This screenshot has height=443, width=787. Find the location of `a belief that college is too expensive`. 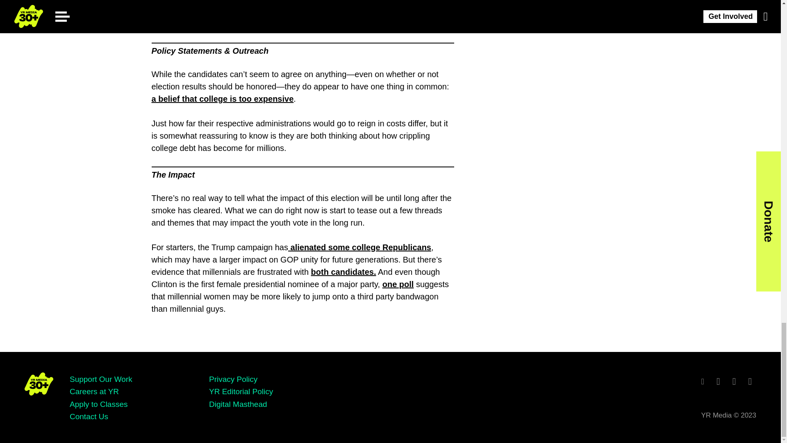

a belief that college is too expensive is located at coordinates (223, 98).